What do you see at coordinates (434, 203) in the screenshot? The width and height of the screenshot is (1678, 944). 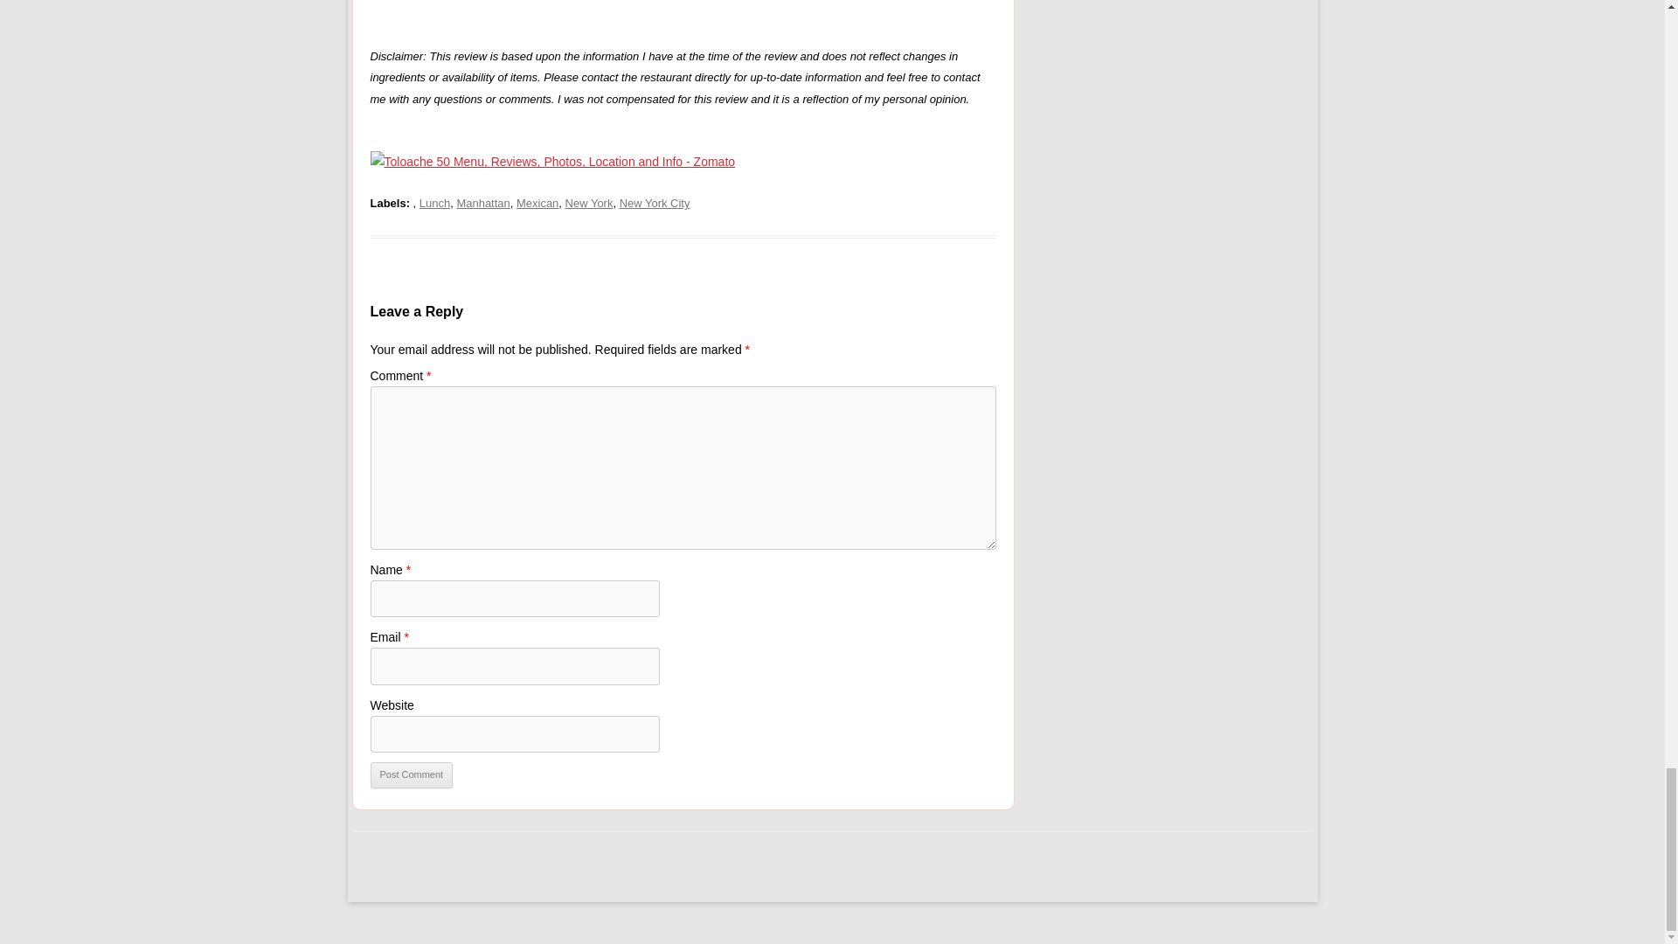 I see `Lunch` at bounding box center [434, 203].